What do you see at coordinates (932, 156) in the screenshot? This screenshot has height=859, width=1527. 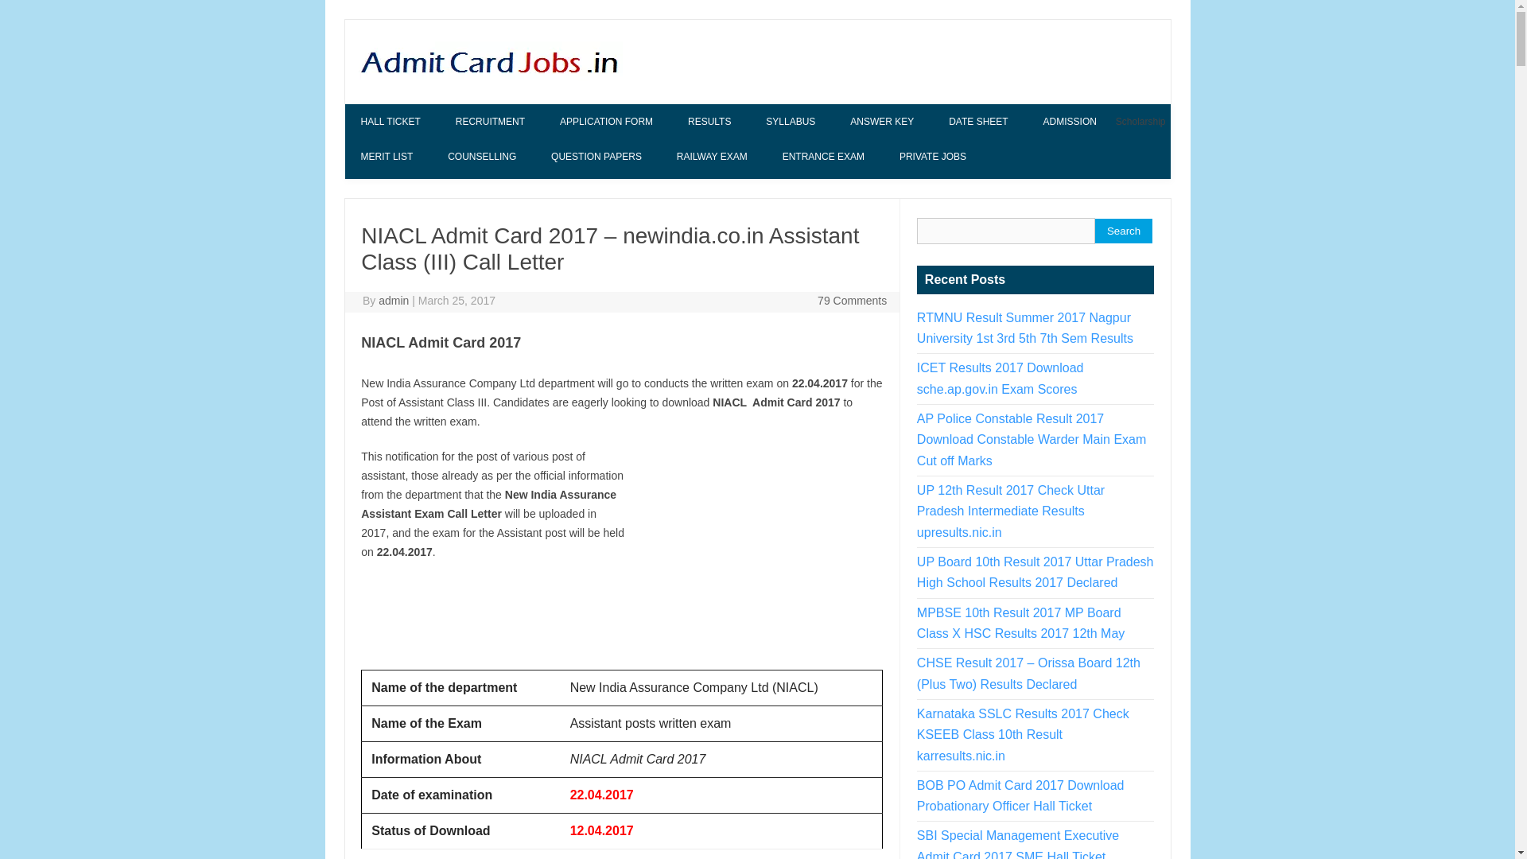 I see `PRIVATE JOBS` at bounding box center [932, 156].